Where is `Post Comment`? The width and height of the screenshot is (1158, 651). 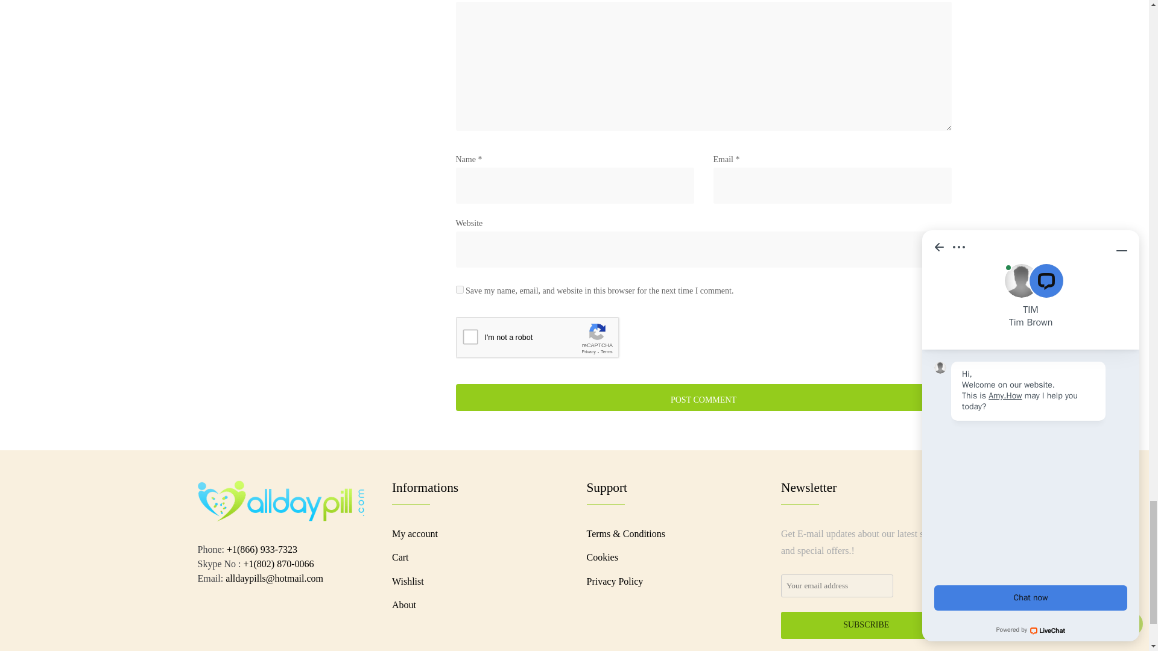 Post Comment is located at coordinates (704, 397).